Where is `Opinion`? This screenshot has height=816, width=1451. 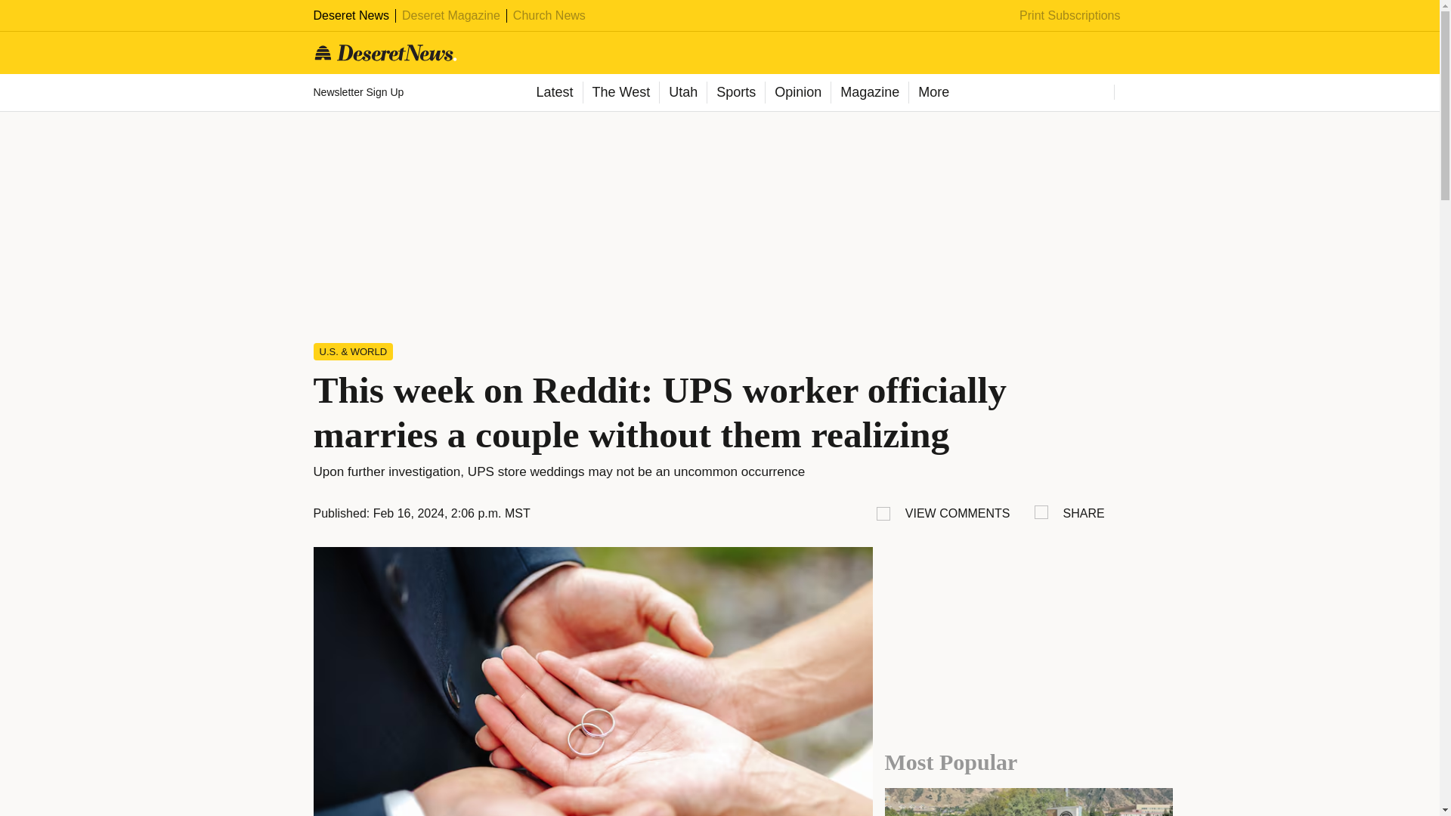
Opinion is located at coordinates (797, 92).